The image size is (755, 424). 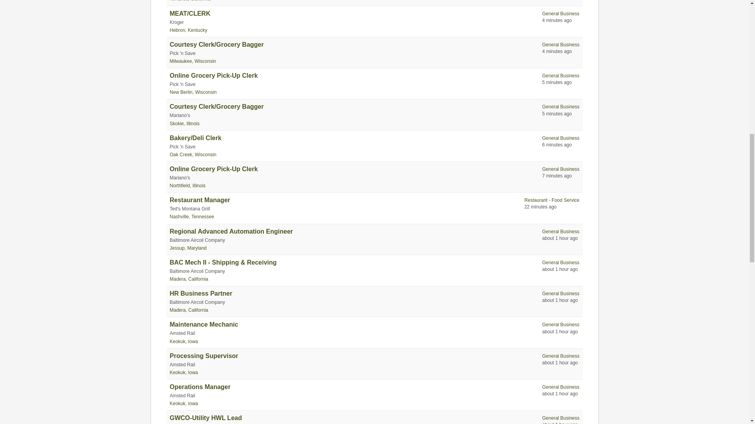 I want to click on Milwaukee, Wisconsin, so click(x=193, y=61).